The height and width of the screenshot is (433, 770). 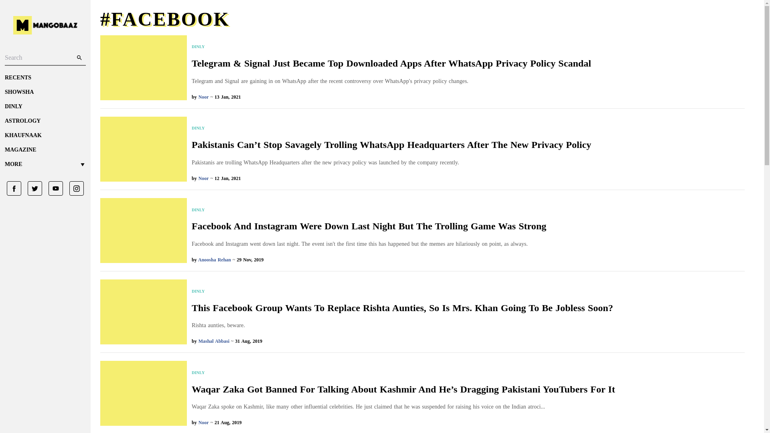 I want to click on Link to Twitter, so click(x=32, y=188).